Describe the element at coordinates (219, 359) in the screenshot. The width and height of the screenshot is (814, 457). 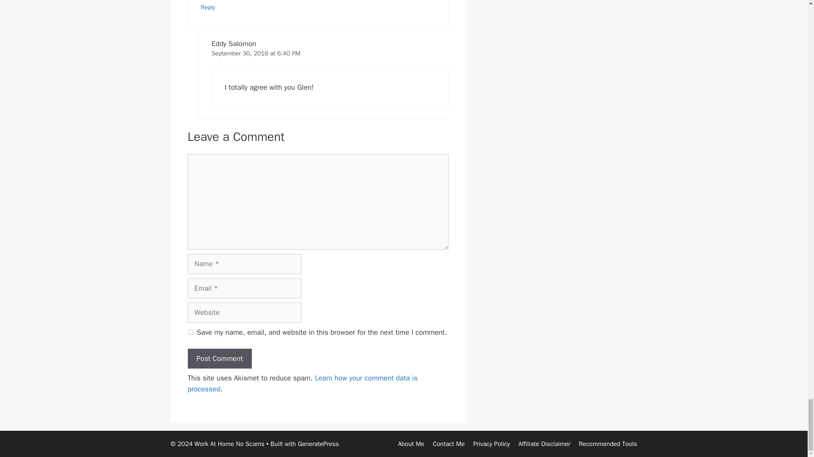
I see `Post Comment` at that location.